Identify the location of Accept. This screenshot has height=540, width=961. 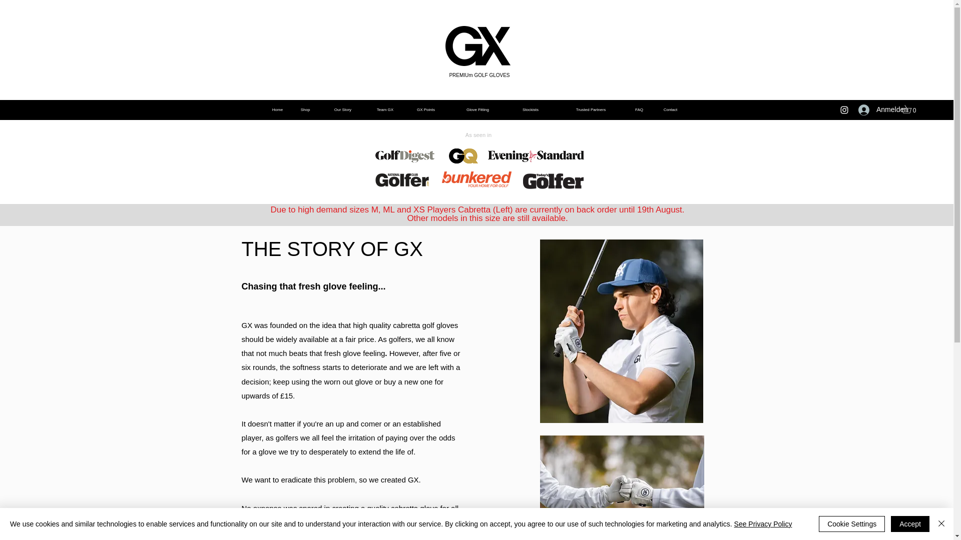
(910, 524).